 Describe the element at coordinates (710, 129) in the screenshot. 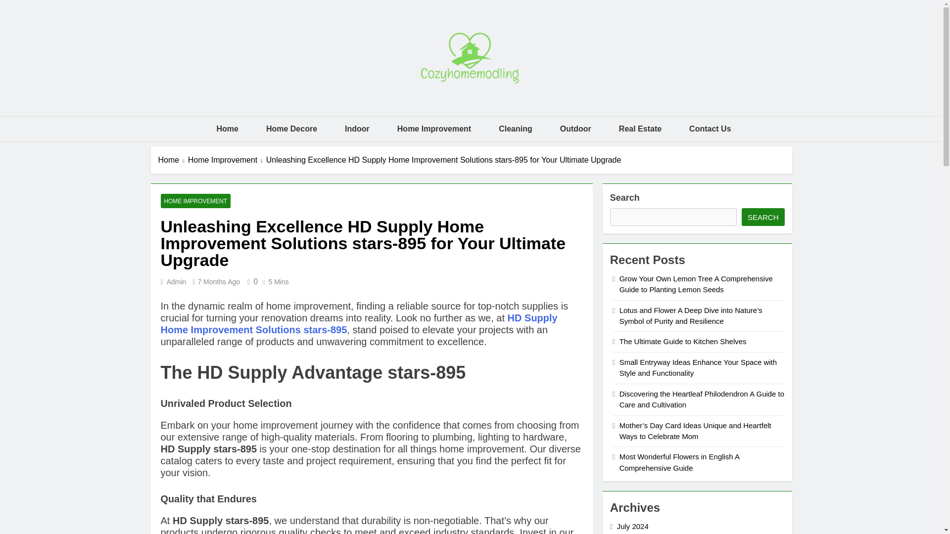

I see `Contact Us` at that location.